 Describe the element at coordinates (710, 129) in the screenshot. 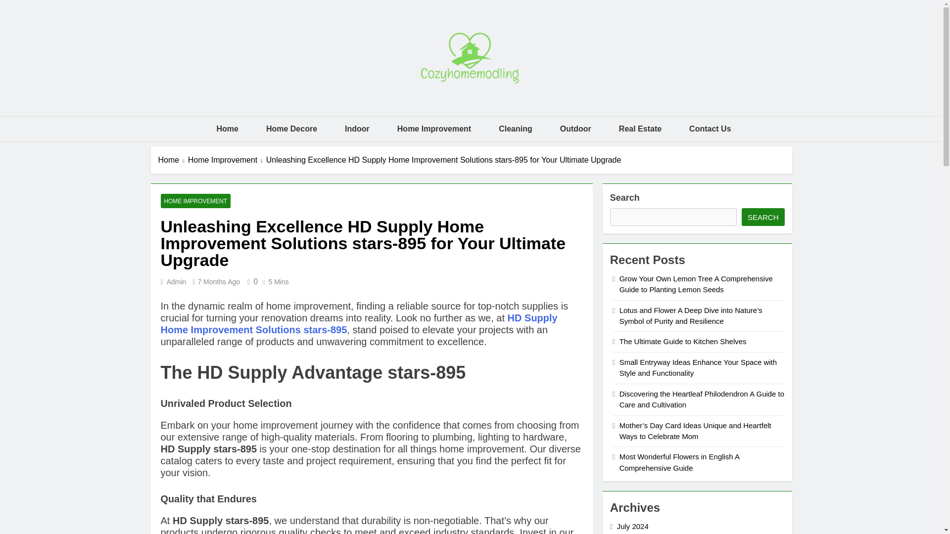

I see `Contact Us` at that location.